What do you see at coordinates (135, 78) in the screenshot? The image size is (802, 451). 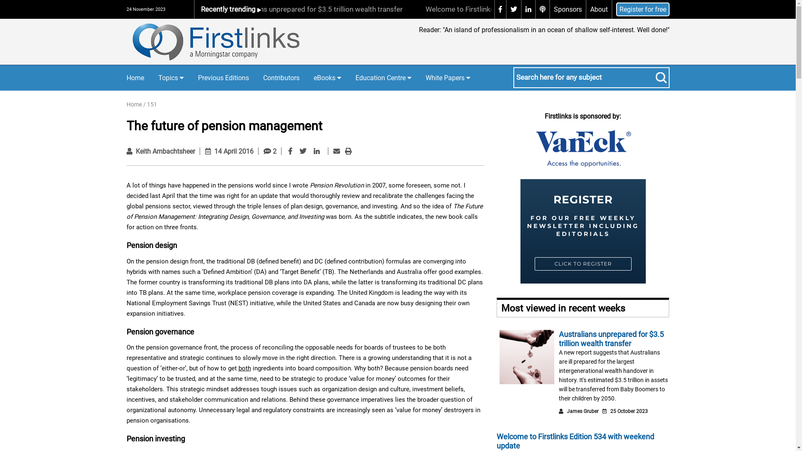 I see `Home` at bounding box center [135, 78].